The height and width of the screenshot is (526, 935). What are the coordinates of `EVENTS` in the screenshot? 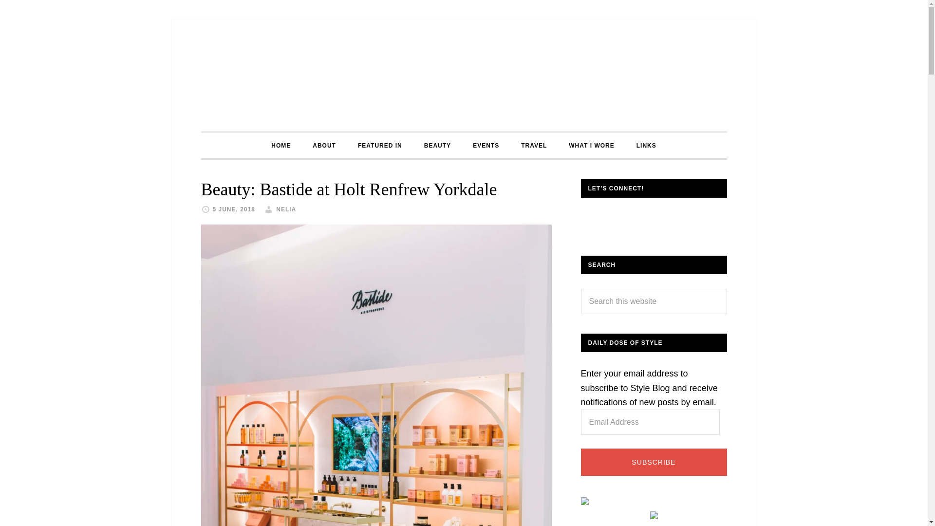 It's located at (486, 146).